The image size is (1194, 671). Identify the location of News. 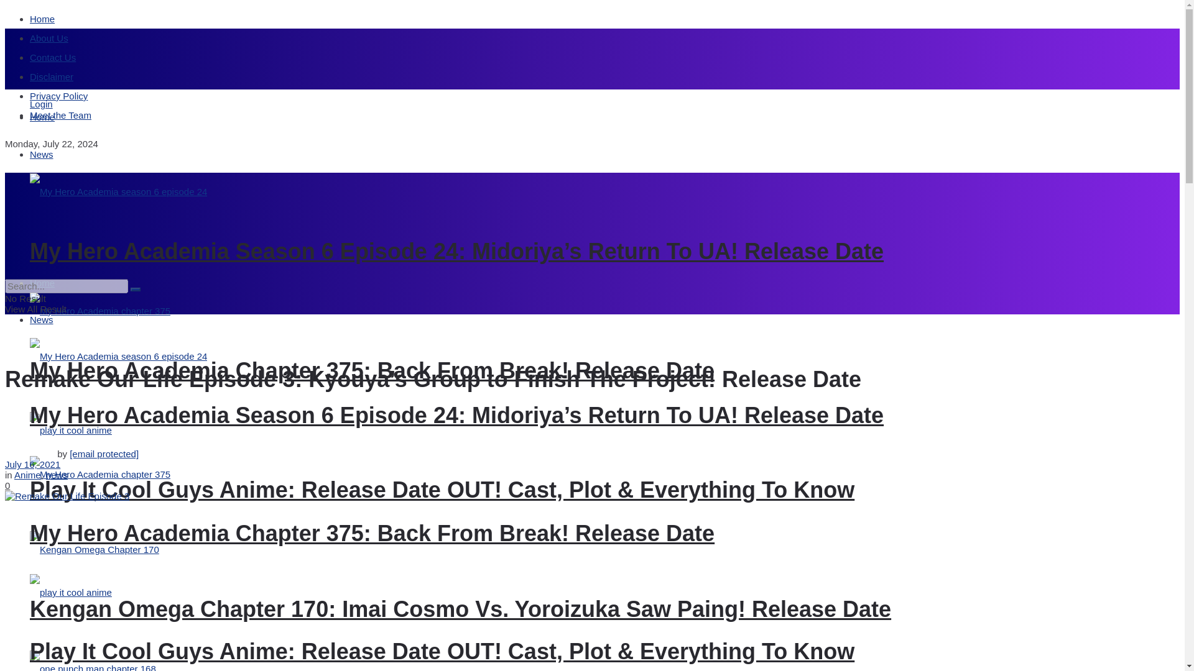
(42, 154).